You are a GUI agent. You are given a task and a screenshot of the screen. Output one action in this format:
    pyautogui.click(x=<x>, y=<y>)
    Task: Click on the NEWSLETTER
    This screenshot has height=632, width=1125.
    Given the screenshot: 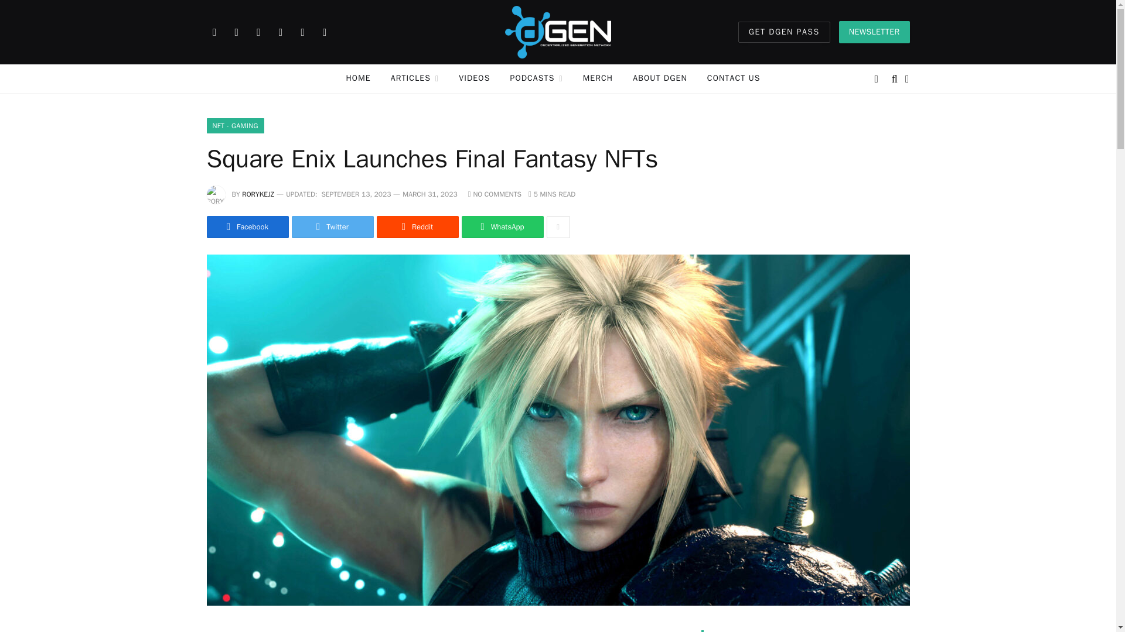 What is the action you would take?
    pyautogui.click(x=874, y=32)
    